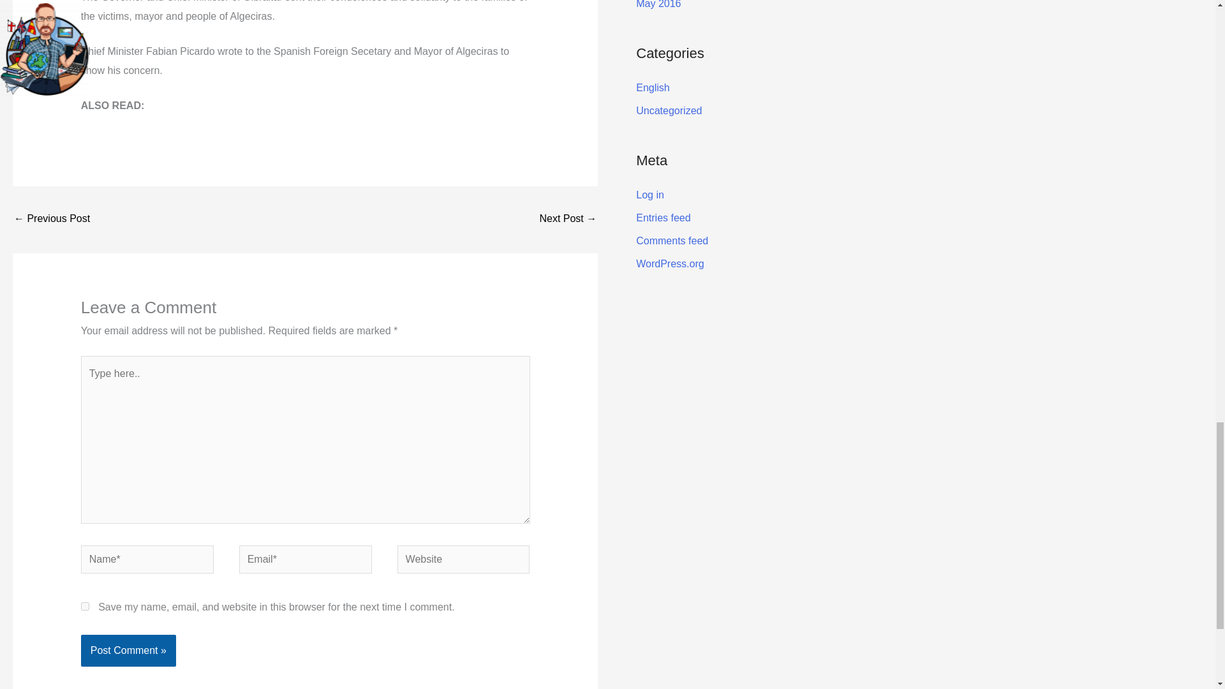  Describe the element at coordinates (85, 606) in the screenshot. I see `yes` at that location.